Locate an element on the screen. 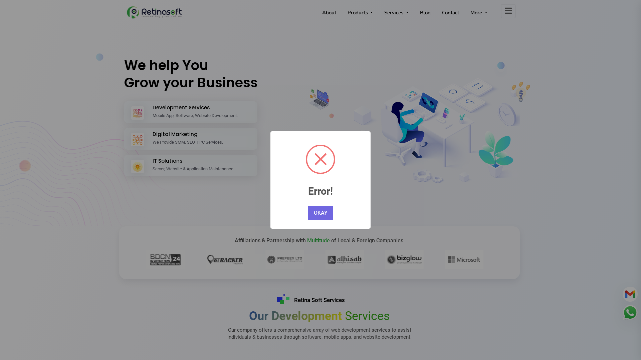 The image size is (641, 360). Multivendor E-Commerce is located at coordinates (285, 41).